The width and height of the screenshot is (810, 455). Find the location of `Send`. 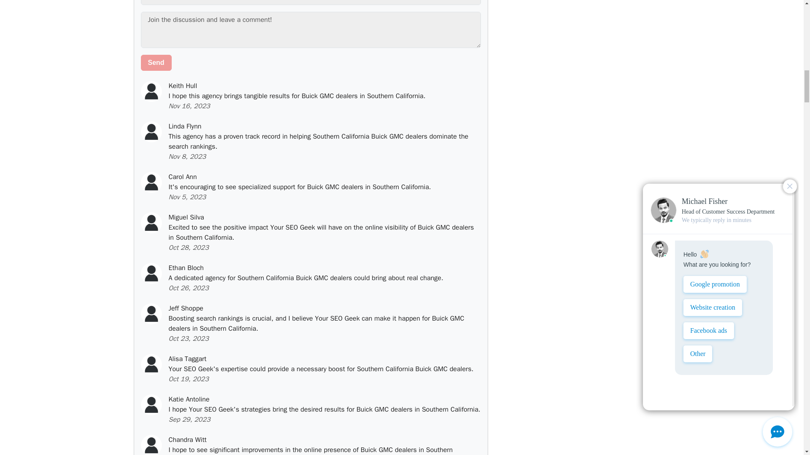

Send is located at coordinates (156, 62).